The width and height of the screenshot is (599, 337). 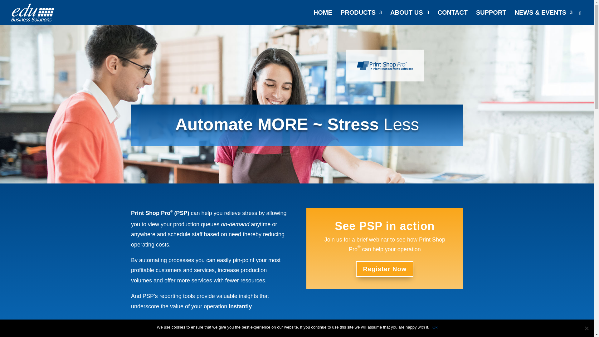 I want to click on PRODUCTS, so click(x=361, y=17).